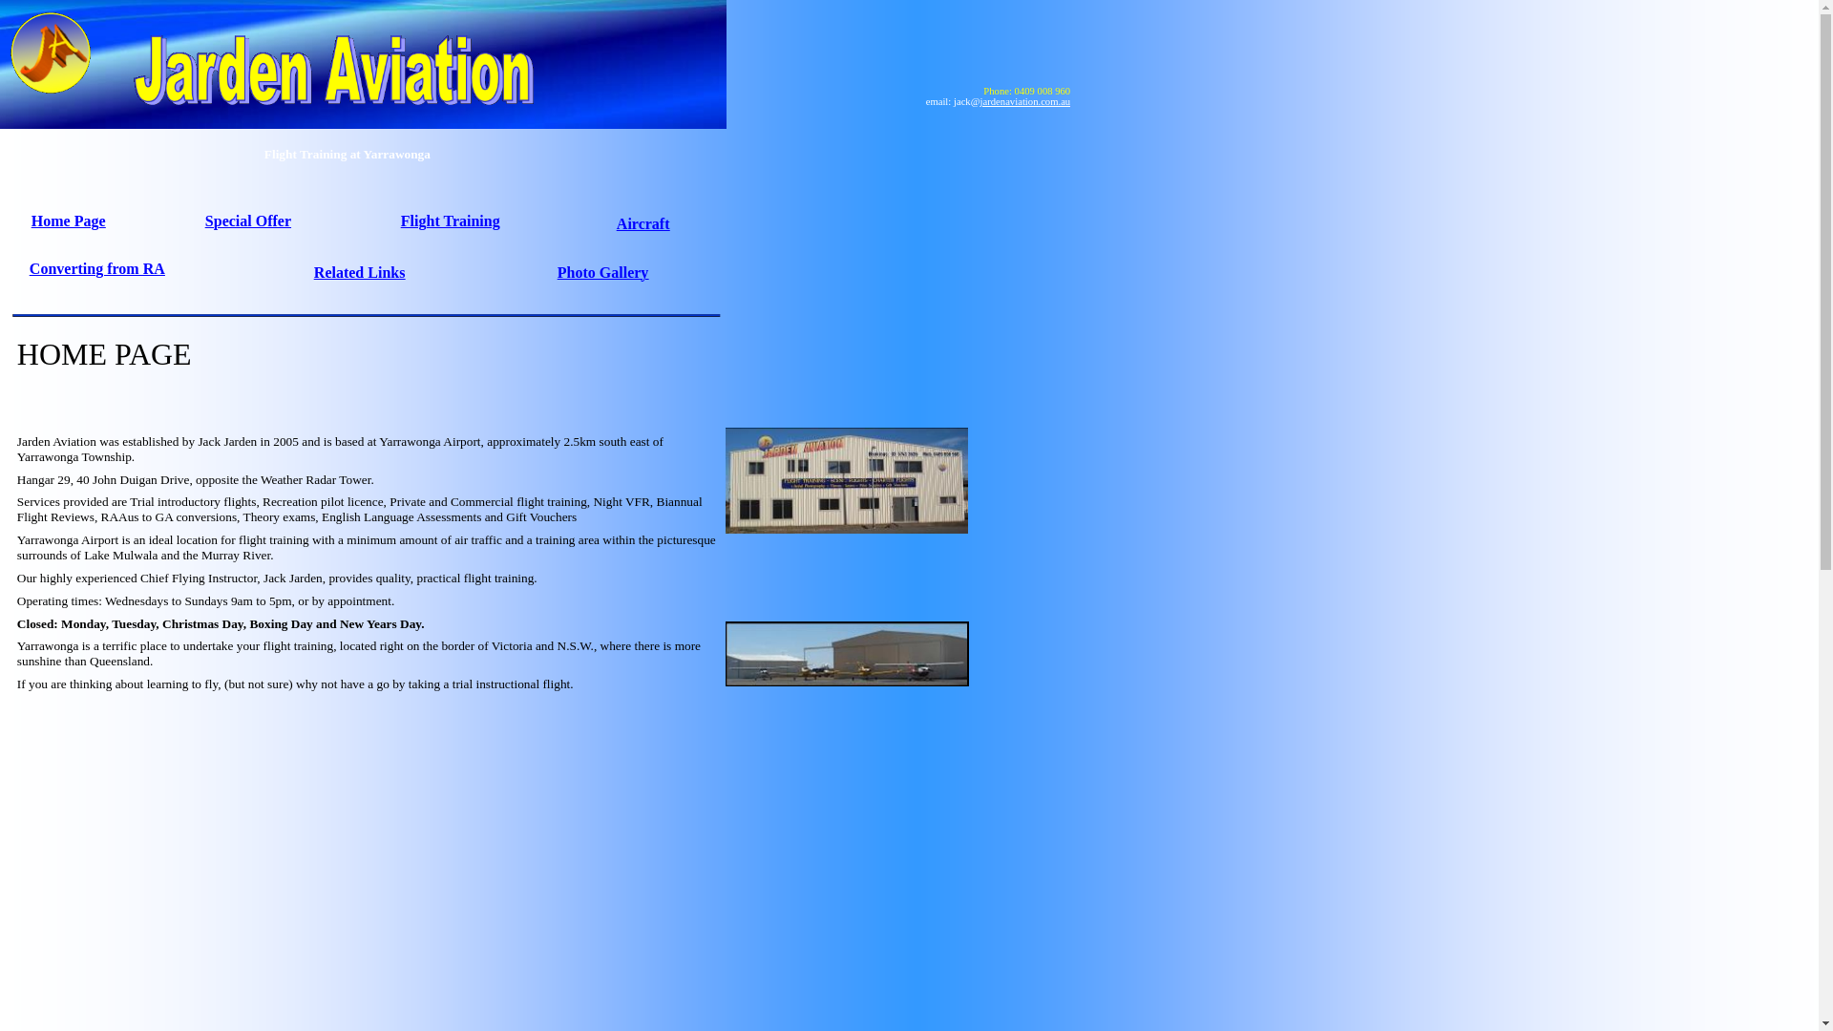  Describe the element at coordinates (97, 271) in the screenshot. I see `Converting from RA` at that location.